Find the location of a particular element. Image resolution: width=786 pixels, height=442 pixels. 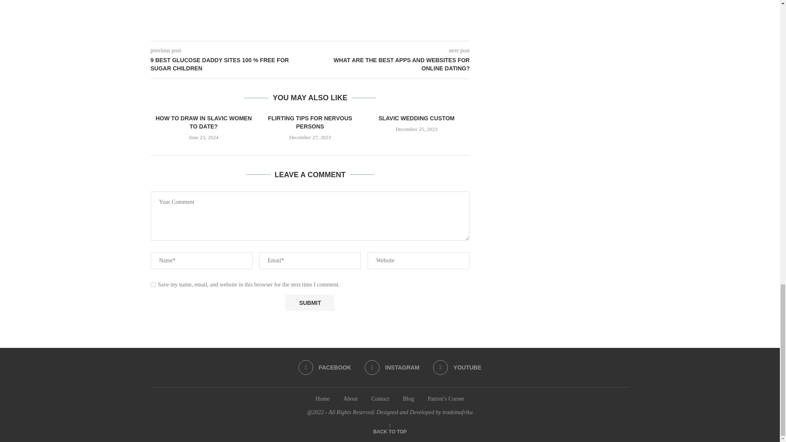

yes is located at coordinates (153, 285).